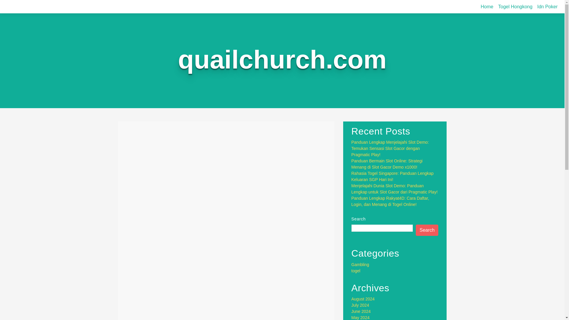  Describe the element at coordinates (360, 318) in the screenshot. I see `May 2024` at that location.